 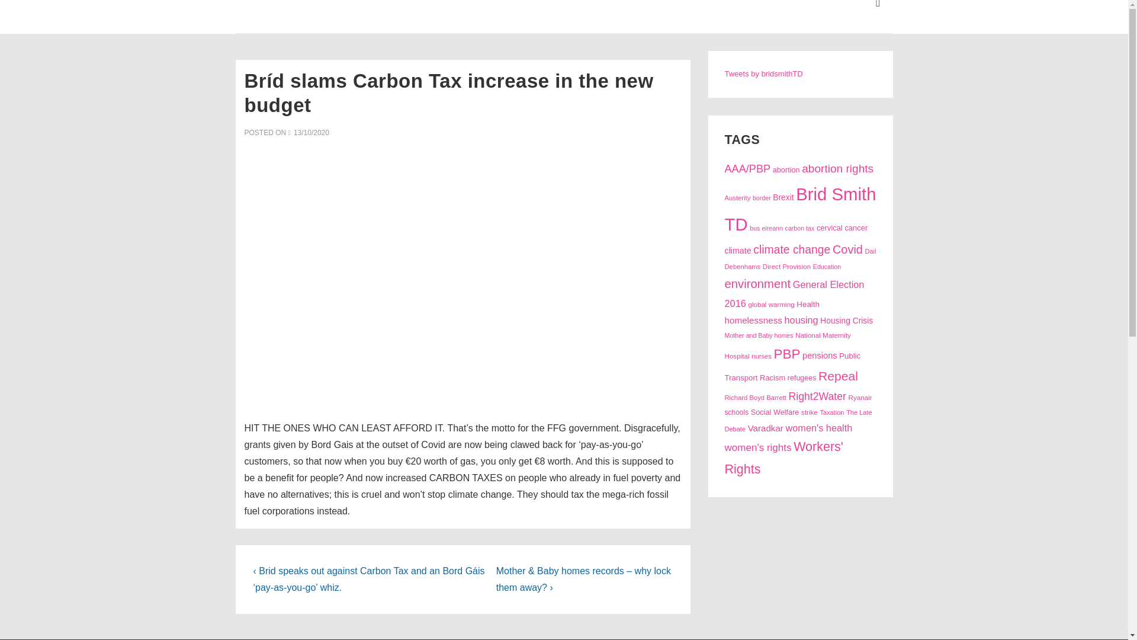 I want to click on Education, so click(x=827, y=266).